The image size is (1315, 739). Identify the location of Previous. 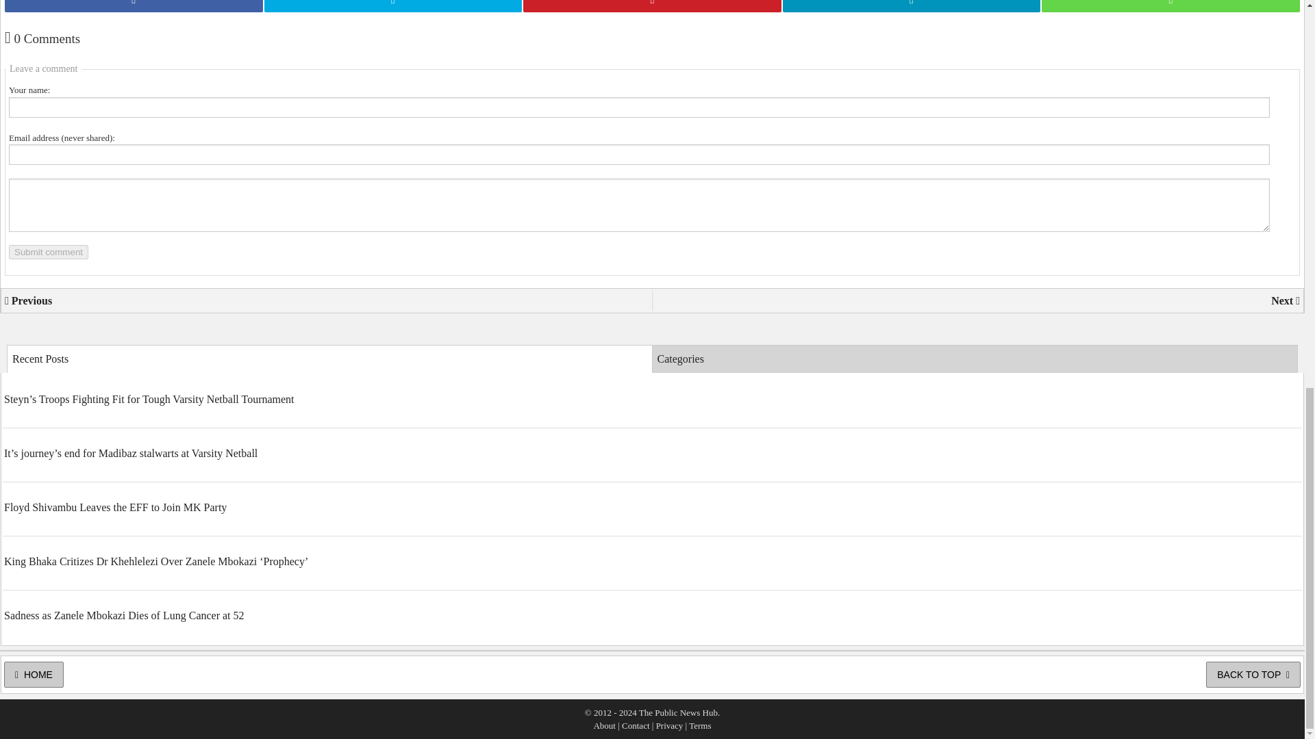
(326, 301).